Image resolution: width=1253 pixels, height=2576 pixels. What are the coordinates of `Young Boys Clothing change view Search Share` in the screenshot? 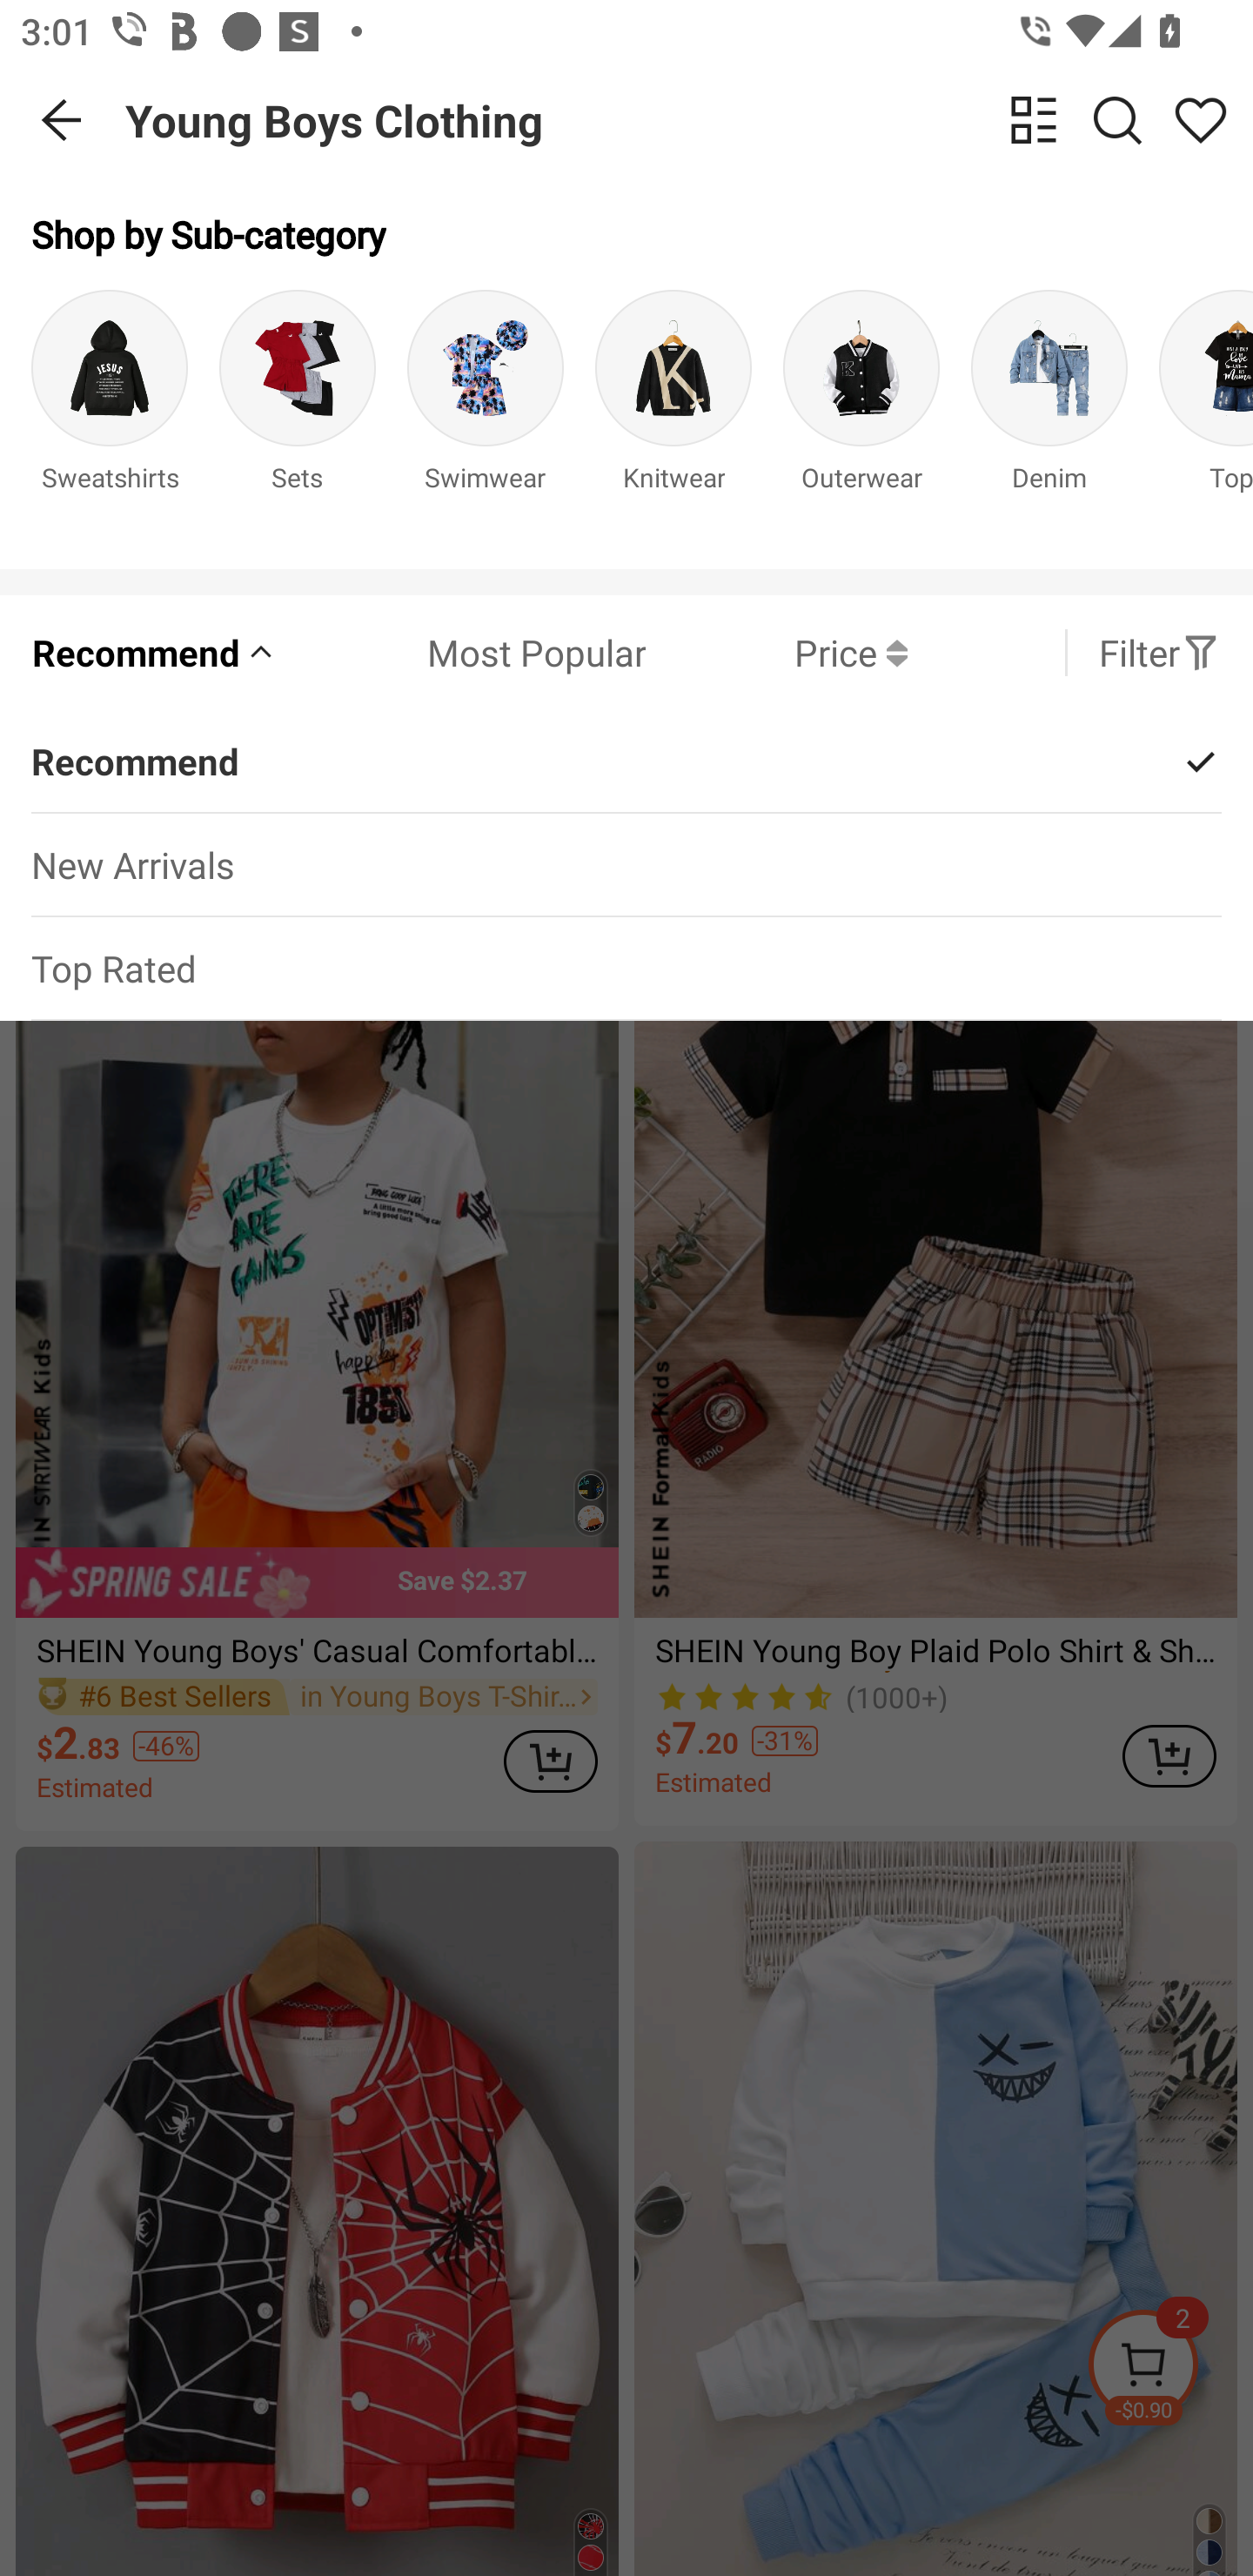 It's located at (689, 120).